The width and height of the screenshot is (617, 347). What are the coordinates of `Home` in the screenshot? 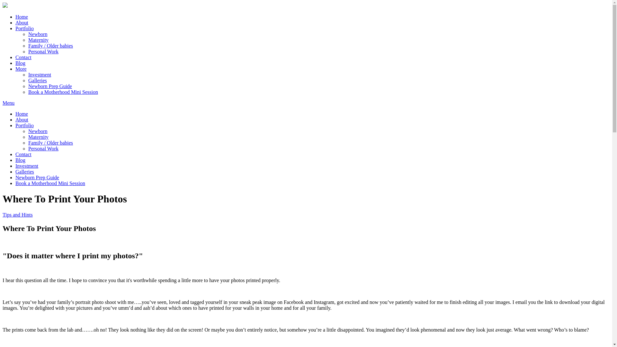 It's located at (22, 17).